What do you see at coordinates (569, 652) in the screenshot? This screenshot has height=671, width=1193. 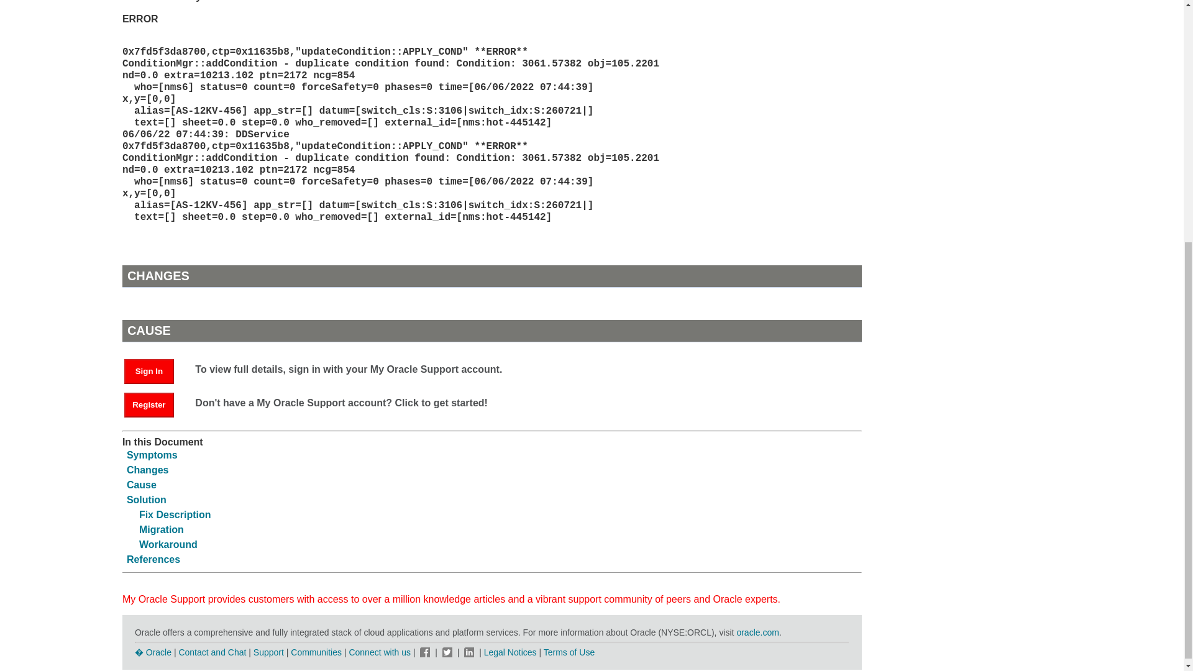 I see `Terms of Use` at bounding box center [569, 652].